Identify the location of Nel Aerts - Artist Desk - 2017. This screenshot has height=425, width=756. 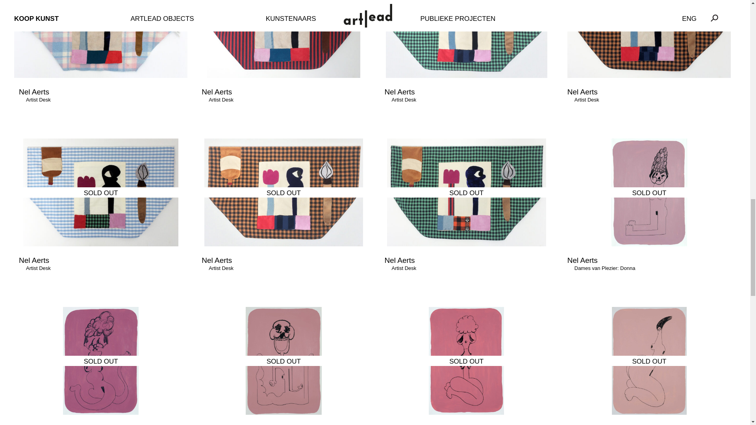
(101, 39).